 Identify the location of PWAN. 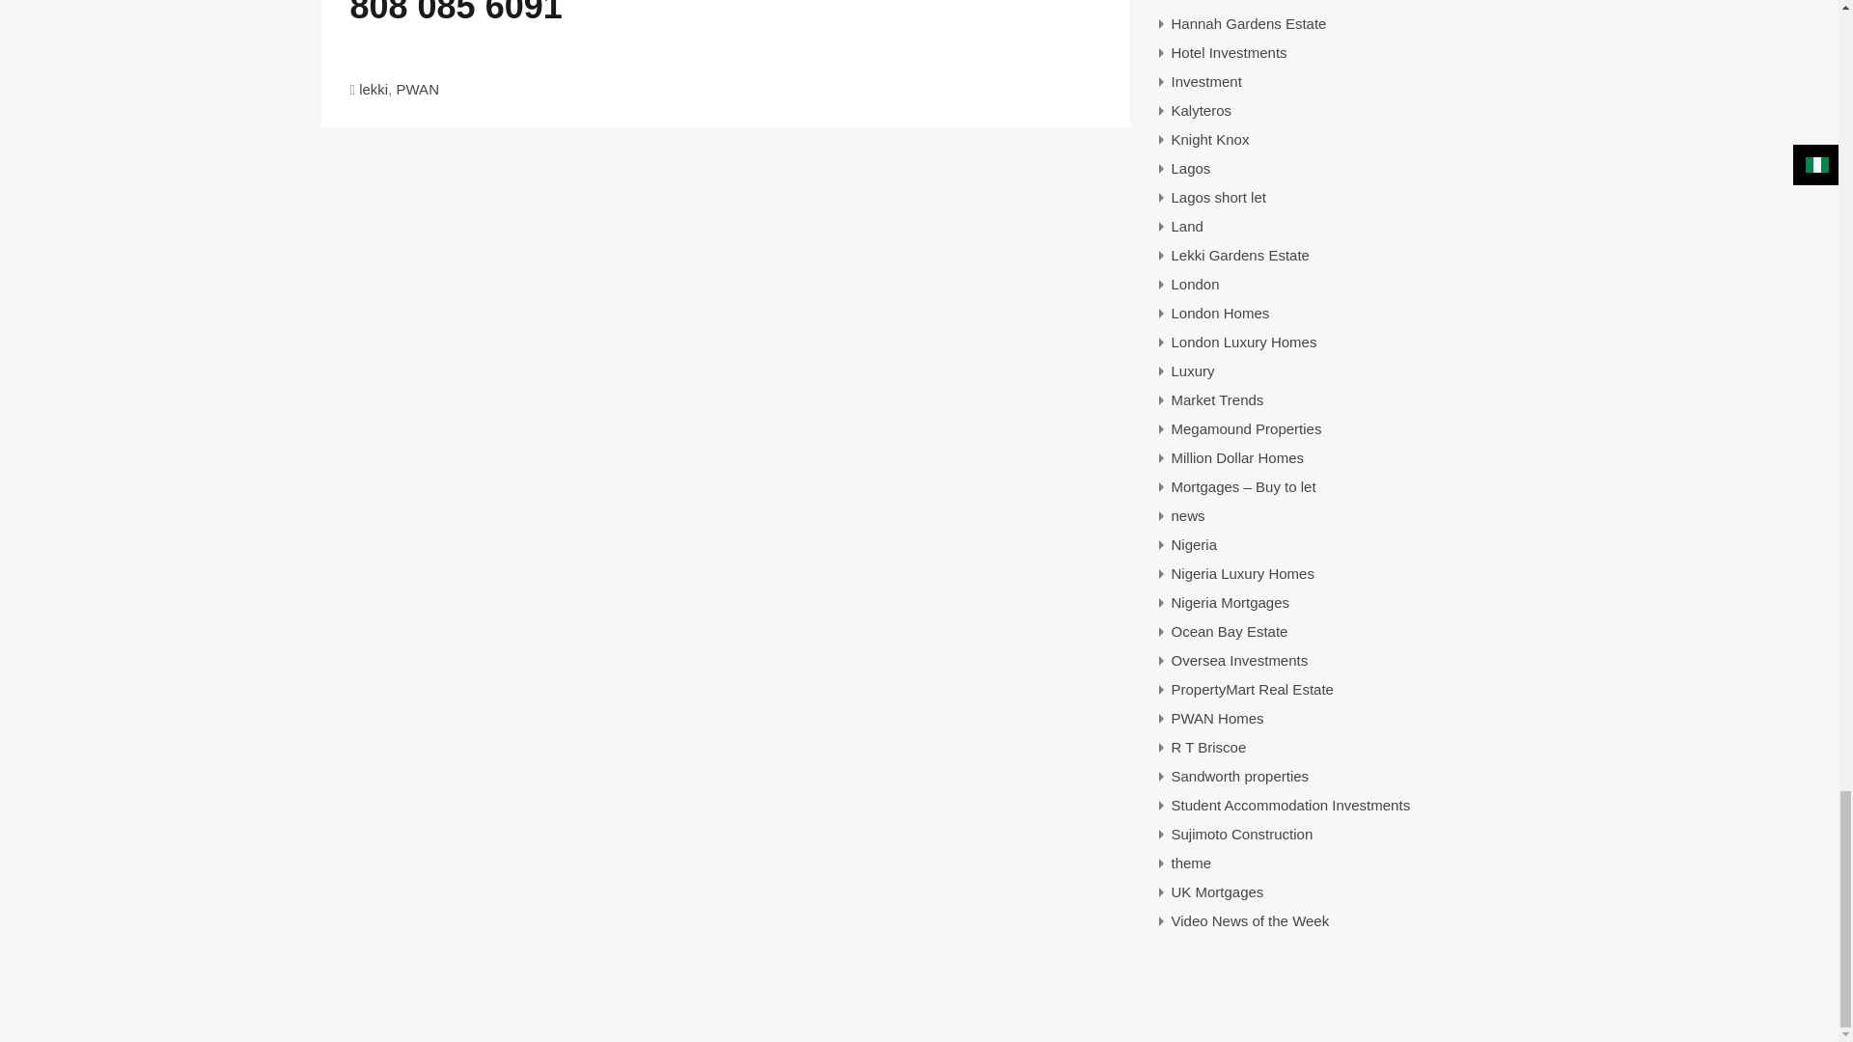
(417, 89).